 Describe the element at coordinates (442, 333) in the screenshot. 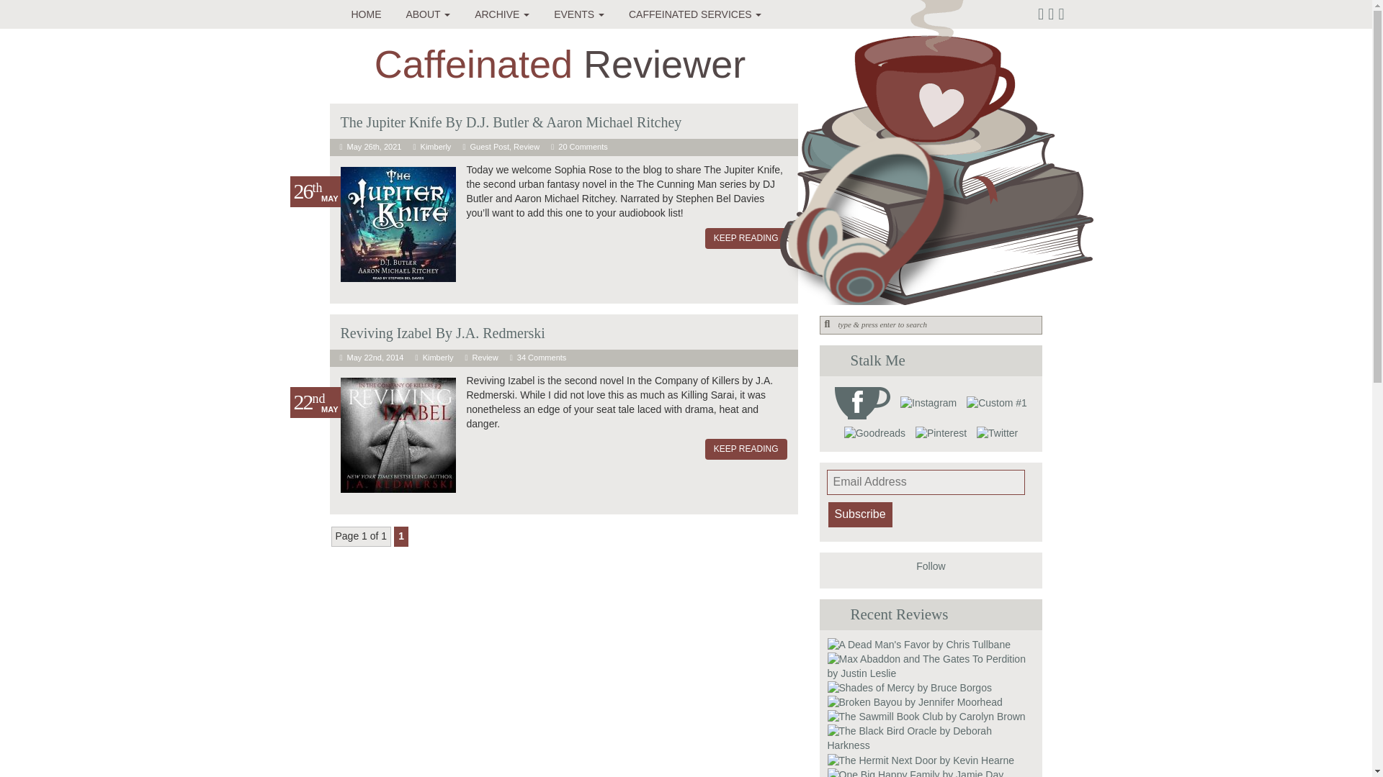

I see `Reviving Izabel By J.A. Redmerski` at that location.